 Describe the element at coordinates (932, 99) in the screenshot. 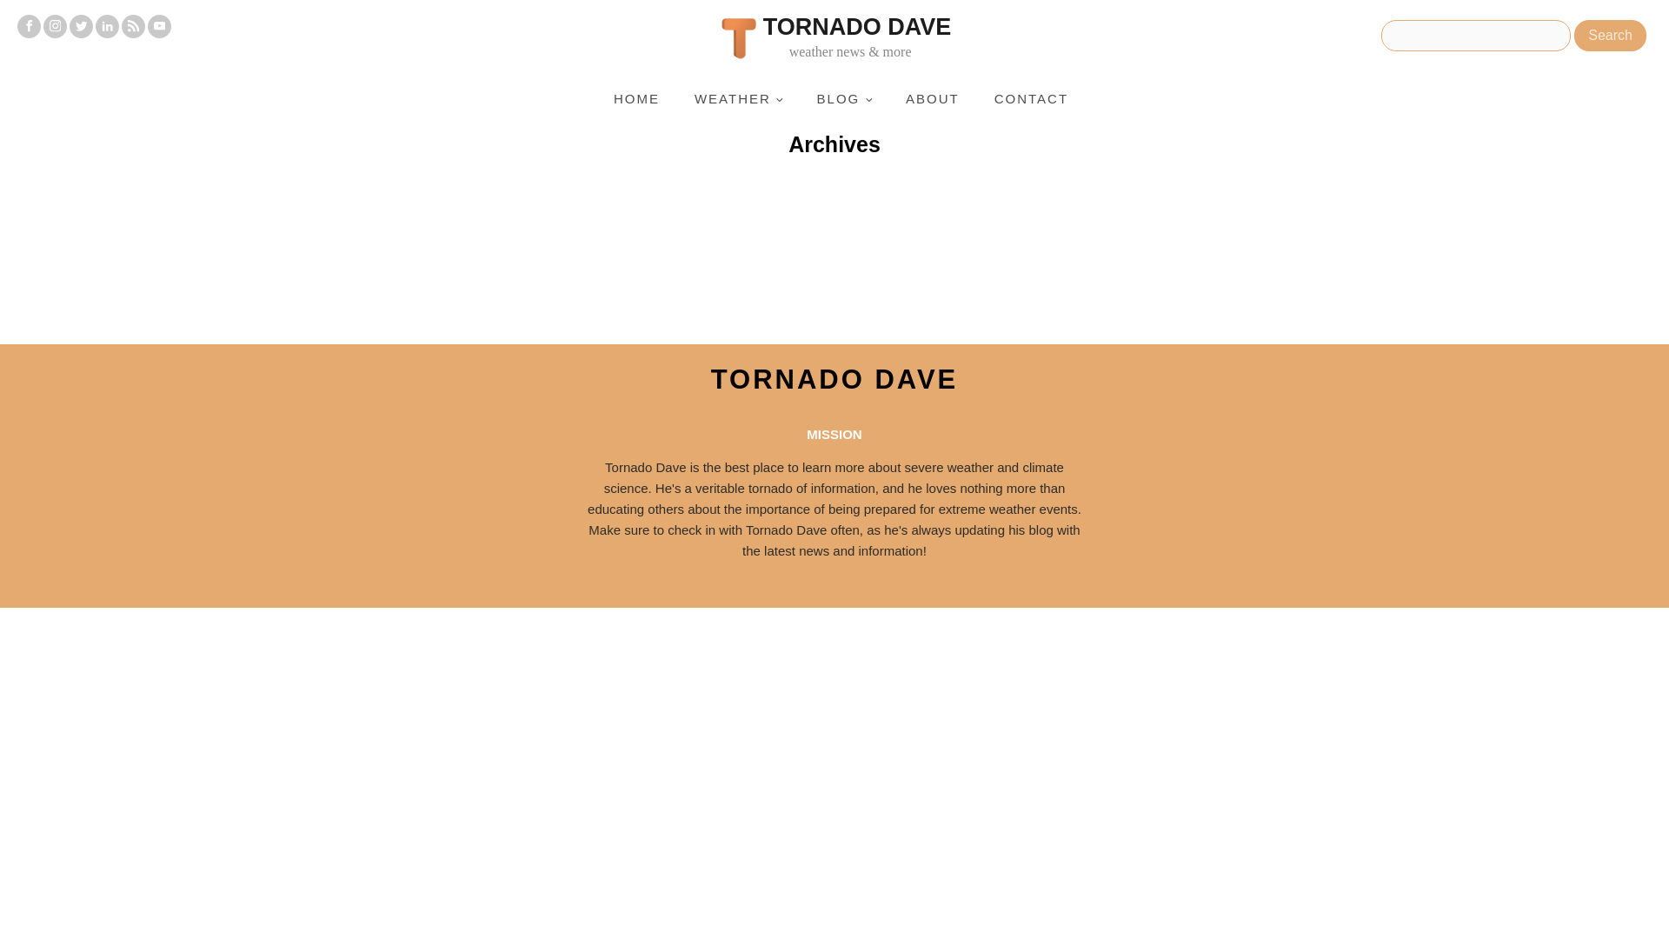

I see `ABOUT` at that location.